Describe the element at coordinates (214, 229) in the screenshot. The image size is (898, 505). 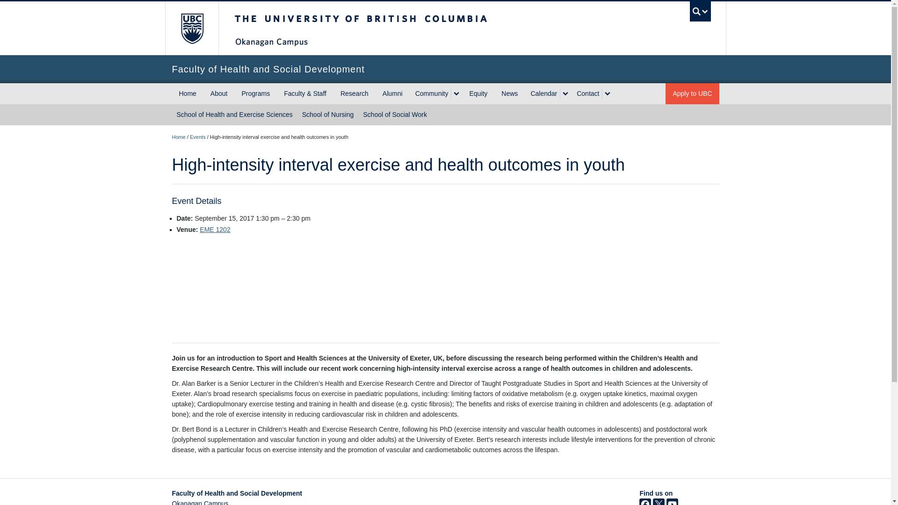
I see `EME 1202` at that location.